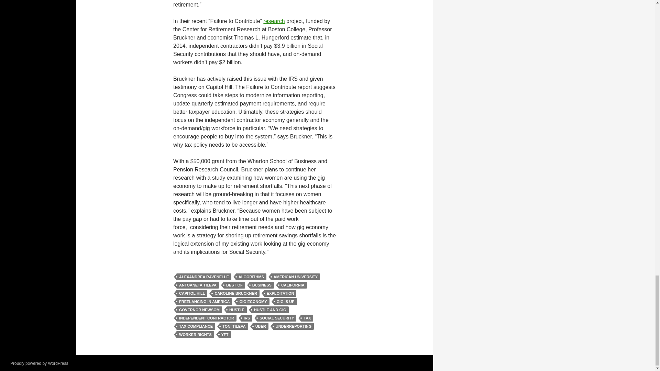 The image size is (660, 371). I want to click on AMERICAN UNIVERSITY, so click(296, 277).